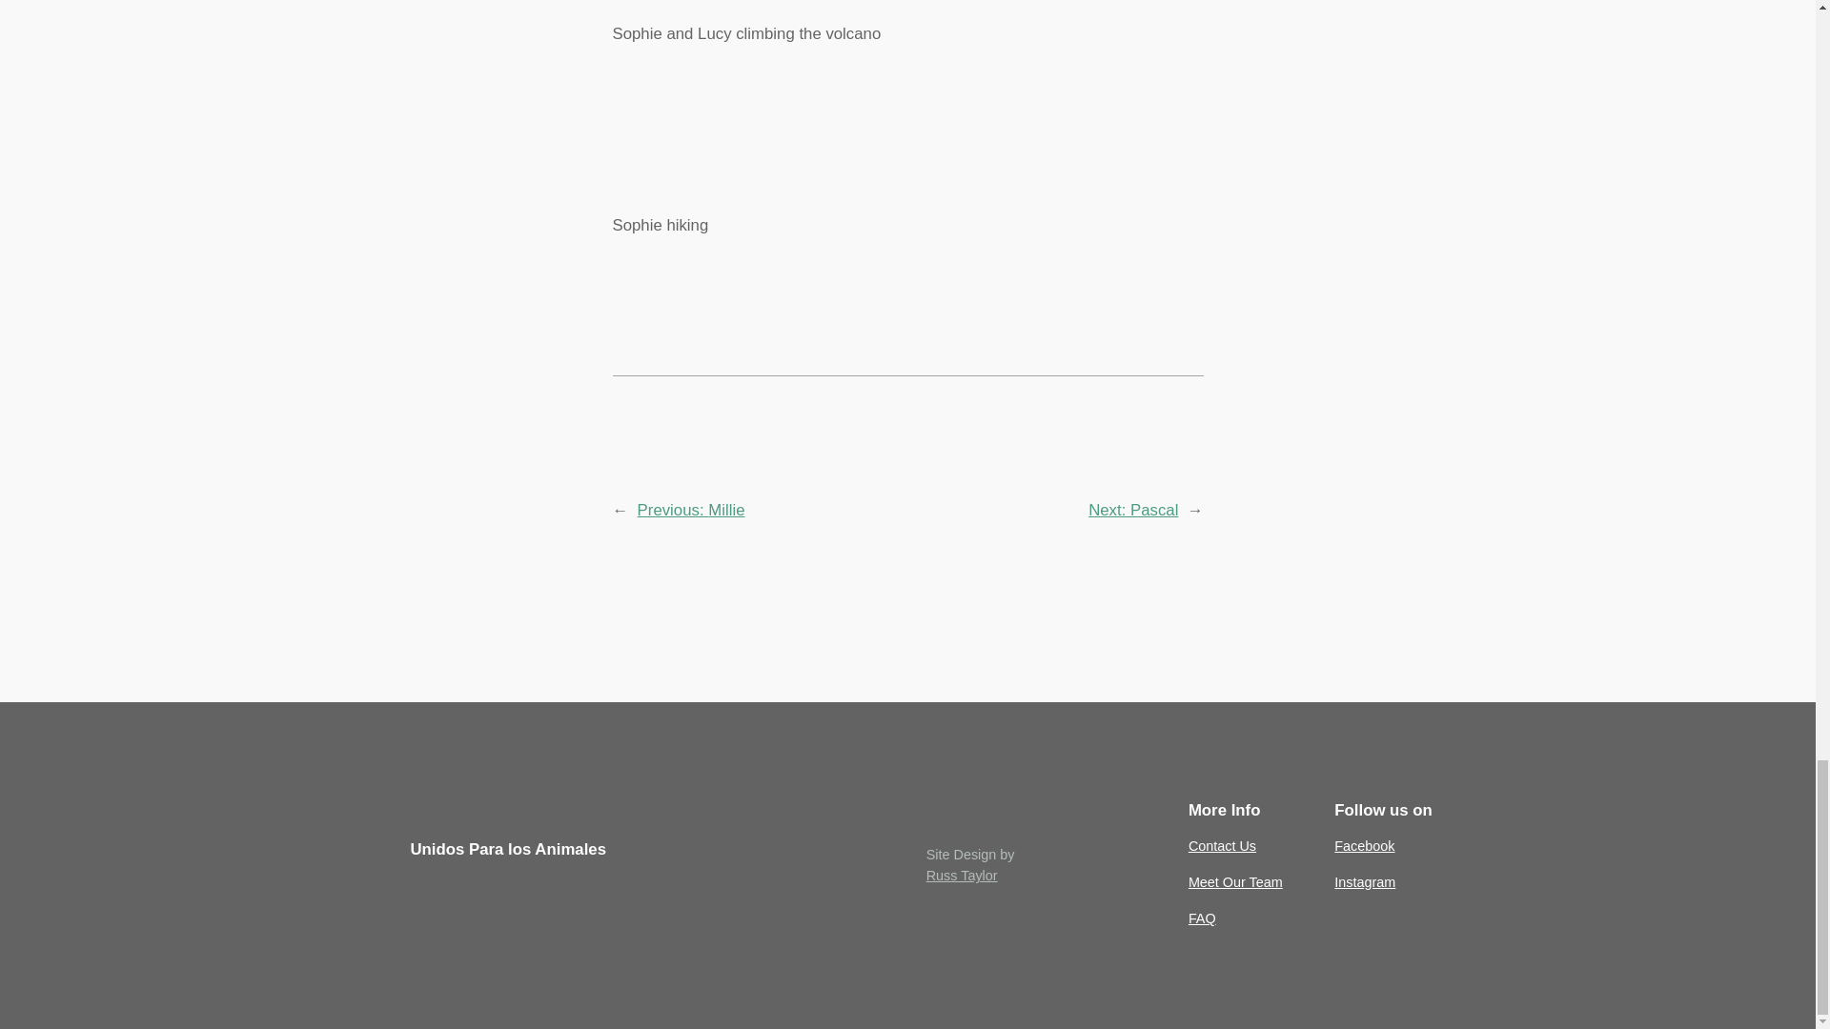 Image resolution: width=1830 pixels, height=1029 pixels. What do you see at coordinates (1364, 882) in the screenshot?
I see `Instagram` at bounding box center [1364, 882].